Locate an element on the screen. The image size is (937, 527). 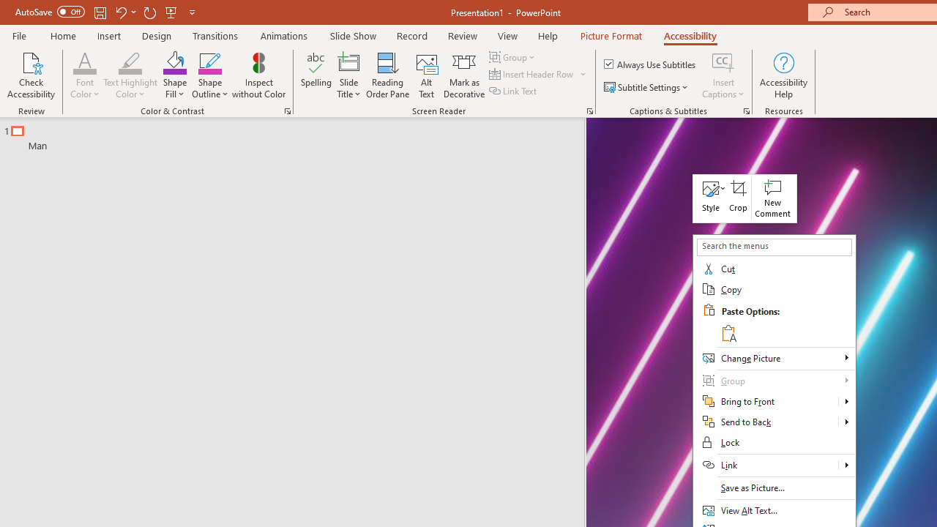
Screen Reader is located at coordinates (590, 111).